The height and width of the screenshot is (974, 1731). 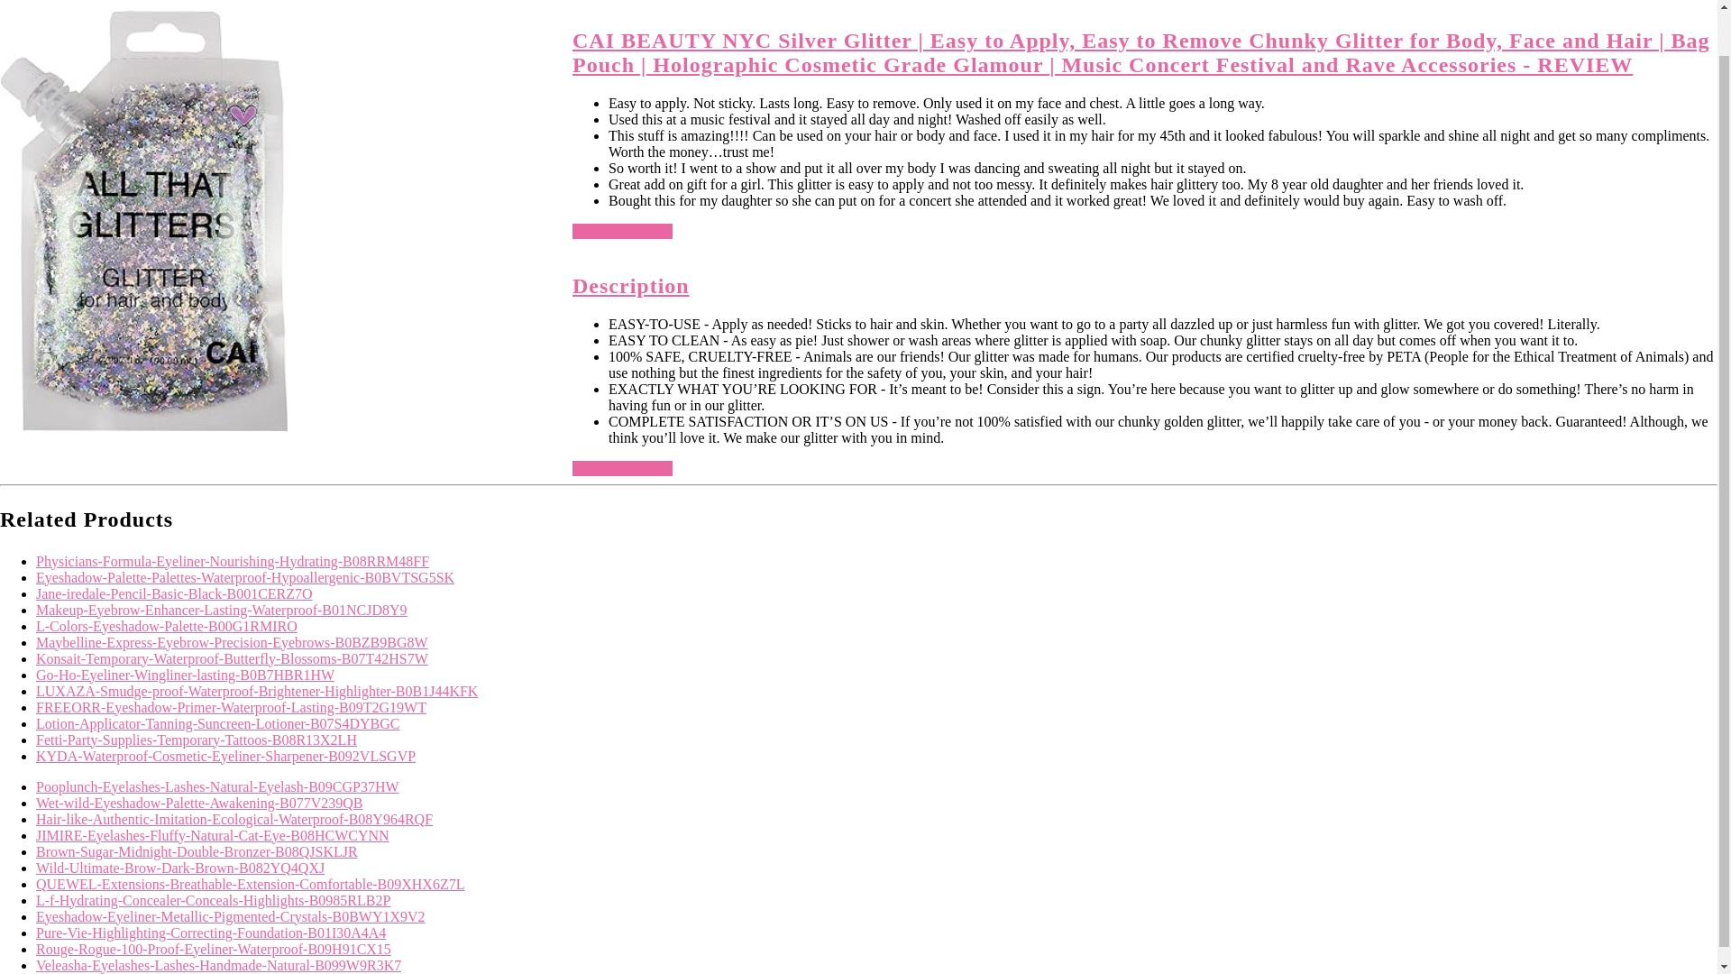 I want to click on KYDA-Waterproof-Cosmetic-Eyeliner-Sharpener-B092VLSGVP, so click(x=225, y=756).